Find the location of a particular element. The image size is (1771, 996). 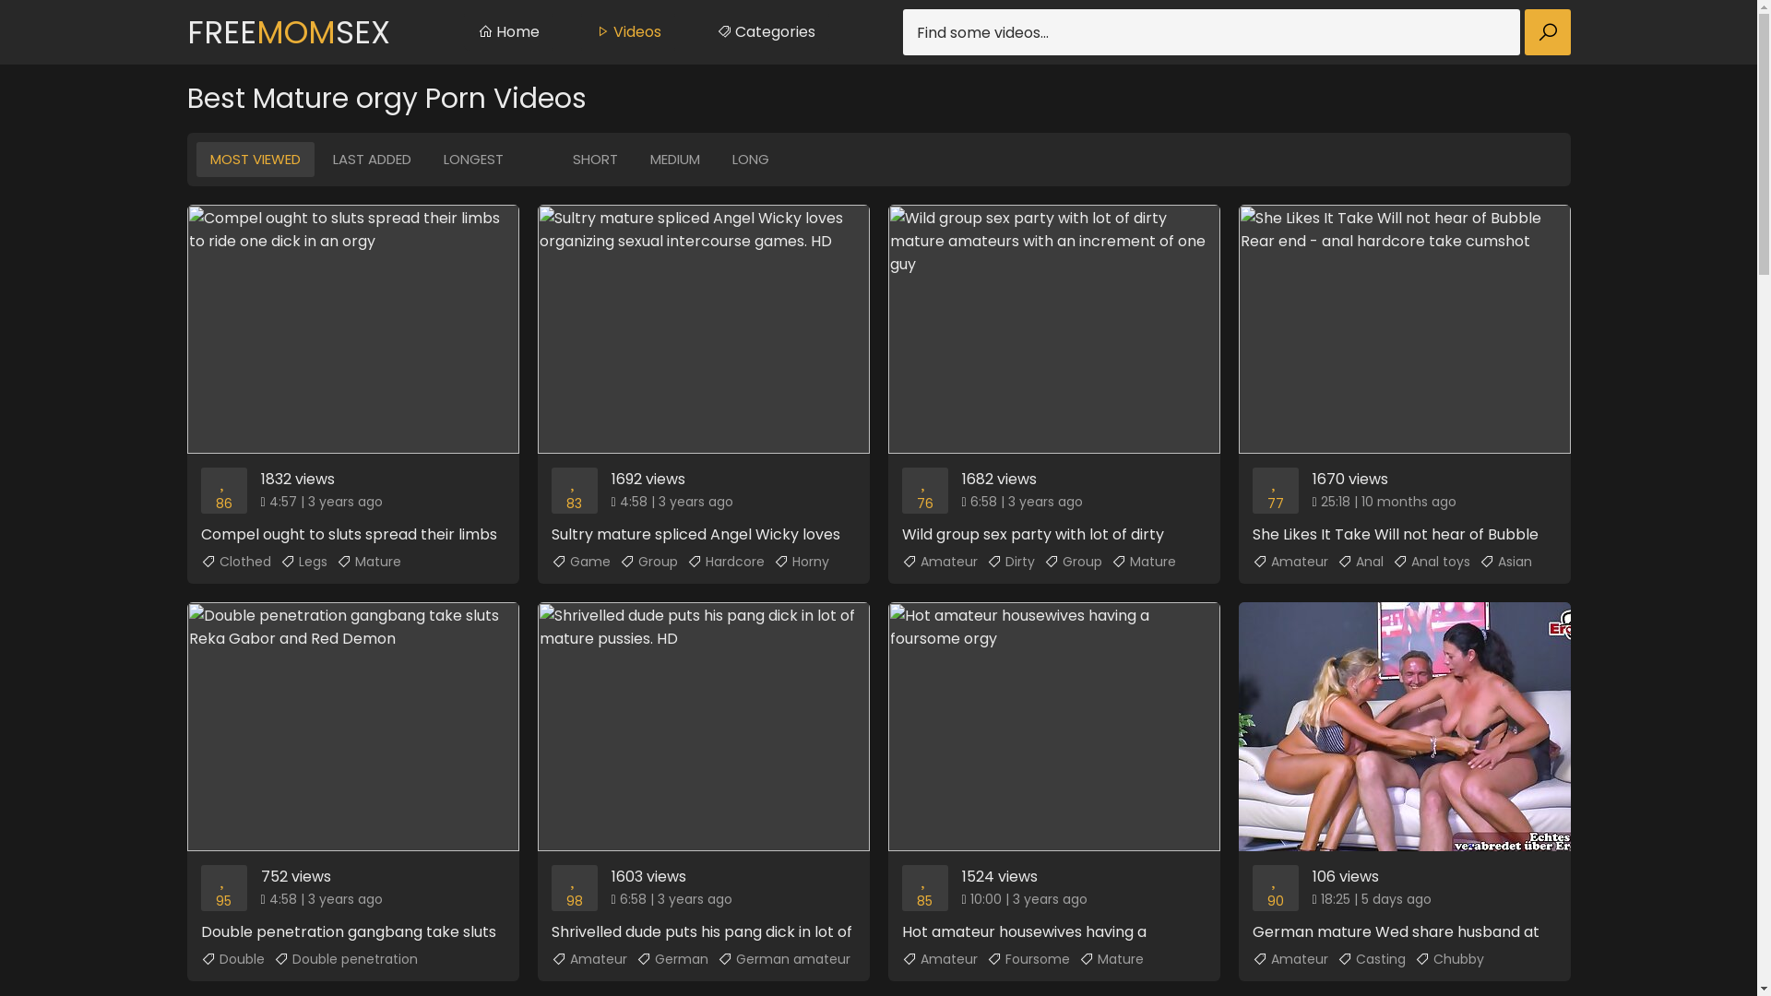

Amateur is located at coordinates (1290, 562).